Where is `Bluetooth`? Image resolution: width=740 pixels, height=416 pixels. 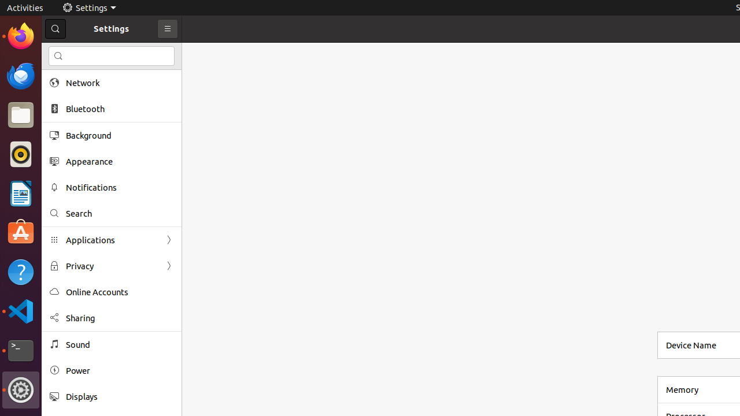 Bluetooth is located at coordinates (120, 109).